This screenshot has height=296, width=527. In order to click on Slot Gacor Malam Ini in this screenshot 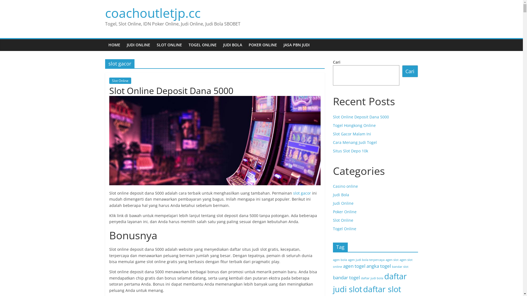, I will do `click(352, 134)`.